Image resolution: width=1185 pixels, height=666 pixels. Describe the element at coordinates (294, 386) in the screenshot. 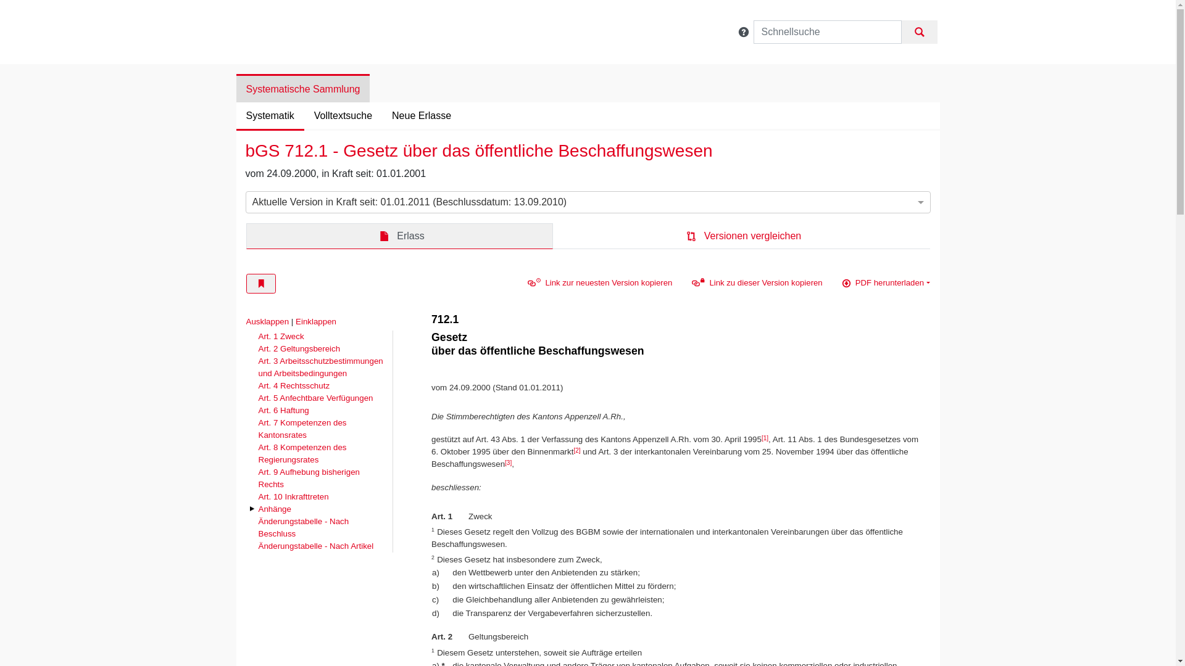

I see `Art. 4 Rechtsschutz` at that location.